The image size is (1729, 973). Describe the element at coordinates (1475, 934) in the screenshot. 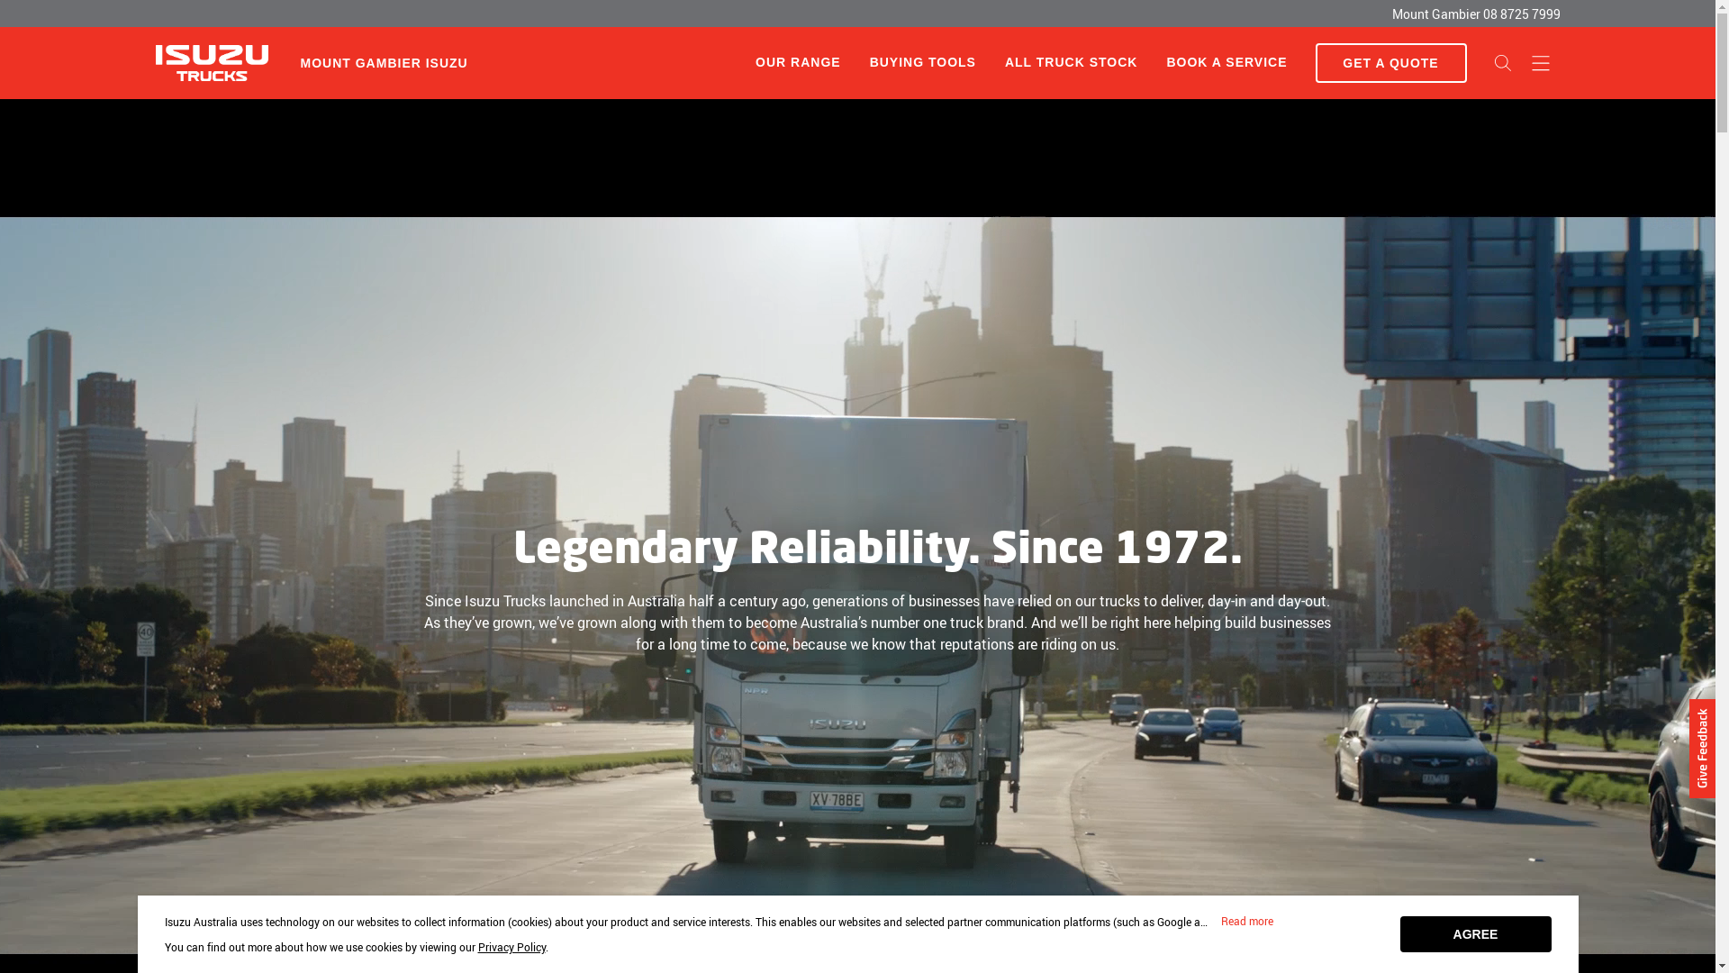

I see `AGREE` at that location.